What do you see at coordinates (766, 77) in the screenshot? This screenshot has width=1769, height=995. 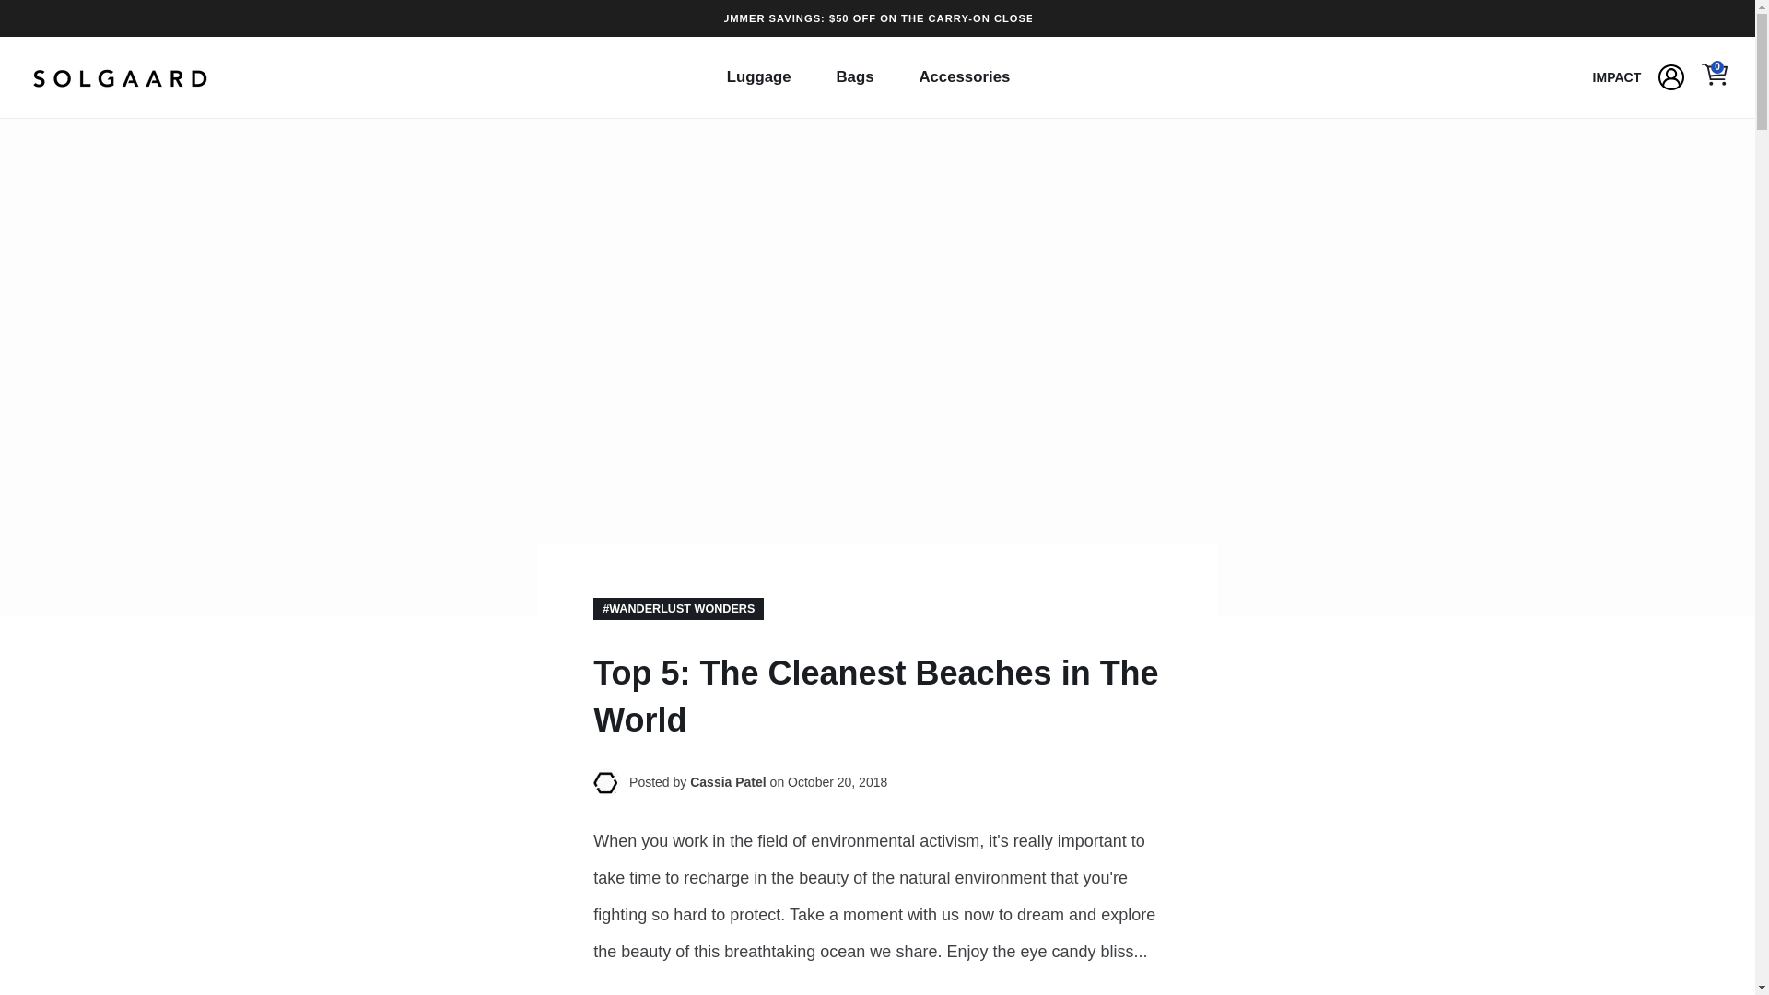 I see `Luggage` at bounding box center [766, 77].